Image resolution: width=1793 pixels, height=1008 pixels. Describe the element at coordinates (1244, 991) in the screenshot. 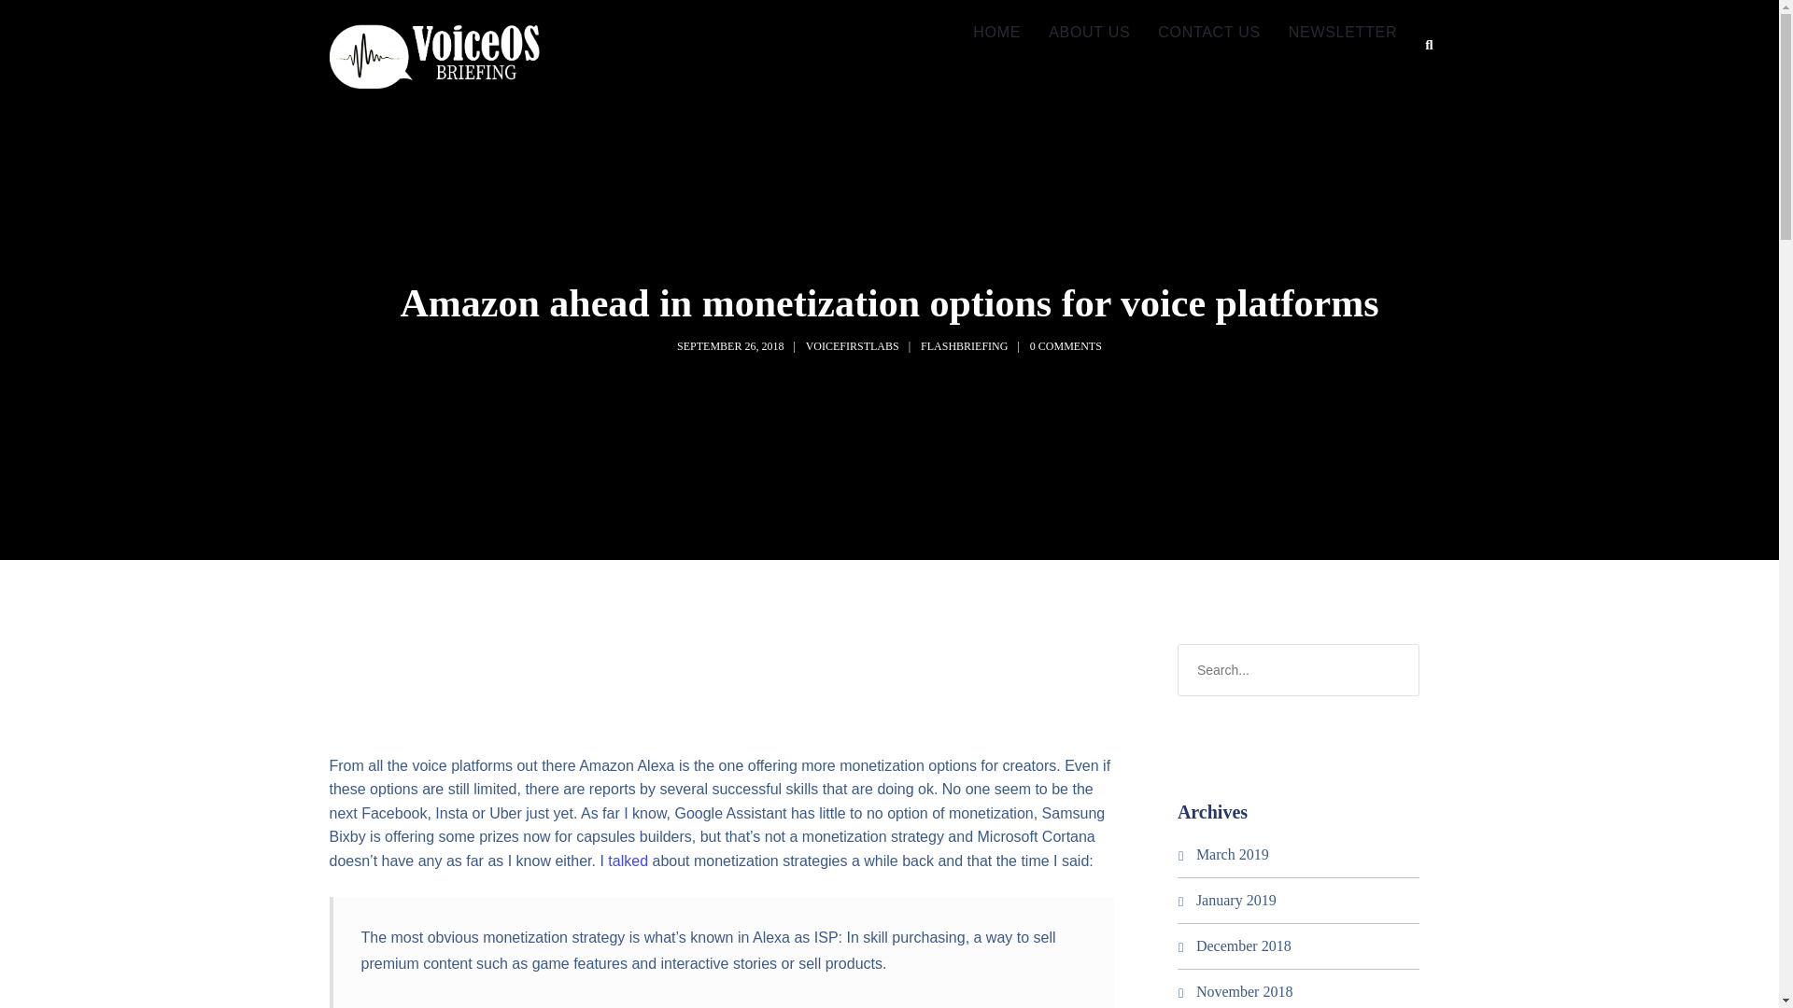

I see `November 2018` at that location.